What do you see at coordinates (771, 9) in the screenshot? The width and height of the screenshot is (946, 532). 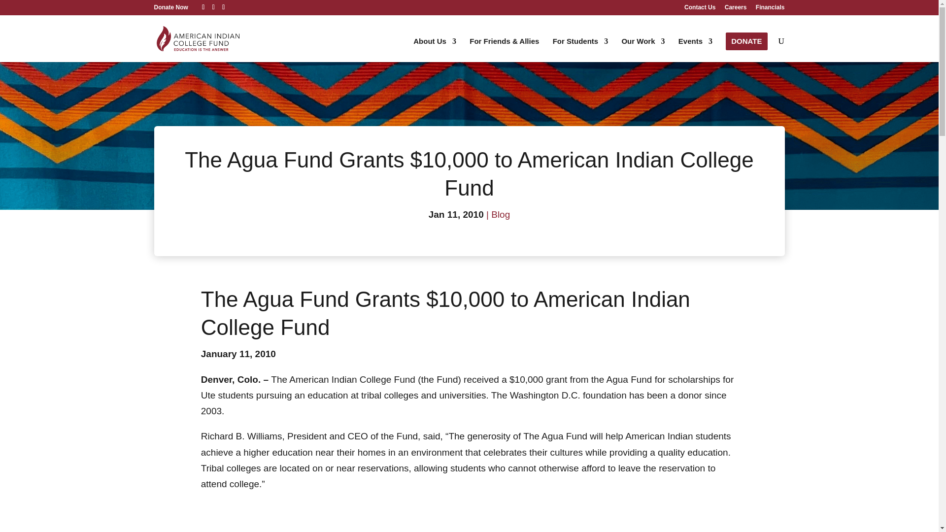 I see `Financials` at bounding box center [771, 9].